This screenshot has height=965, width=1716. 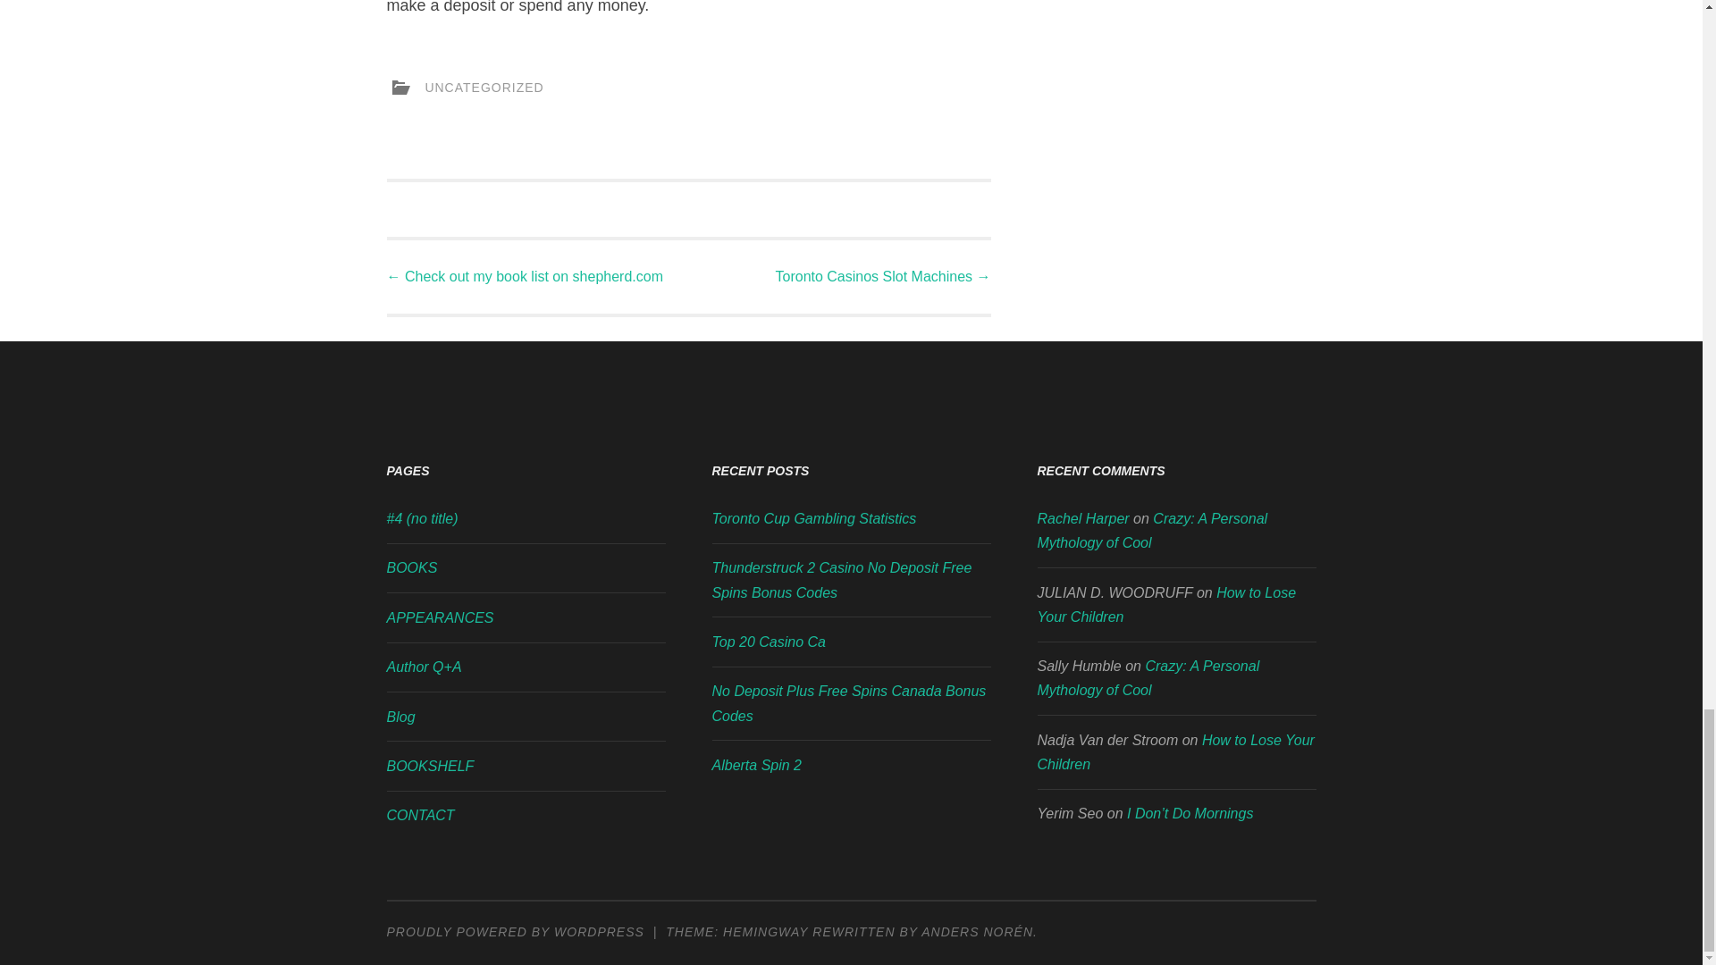 I want to click on No Deposit Plus Free Spins Canada Bonus Codes, so click(x=848, y=702).